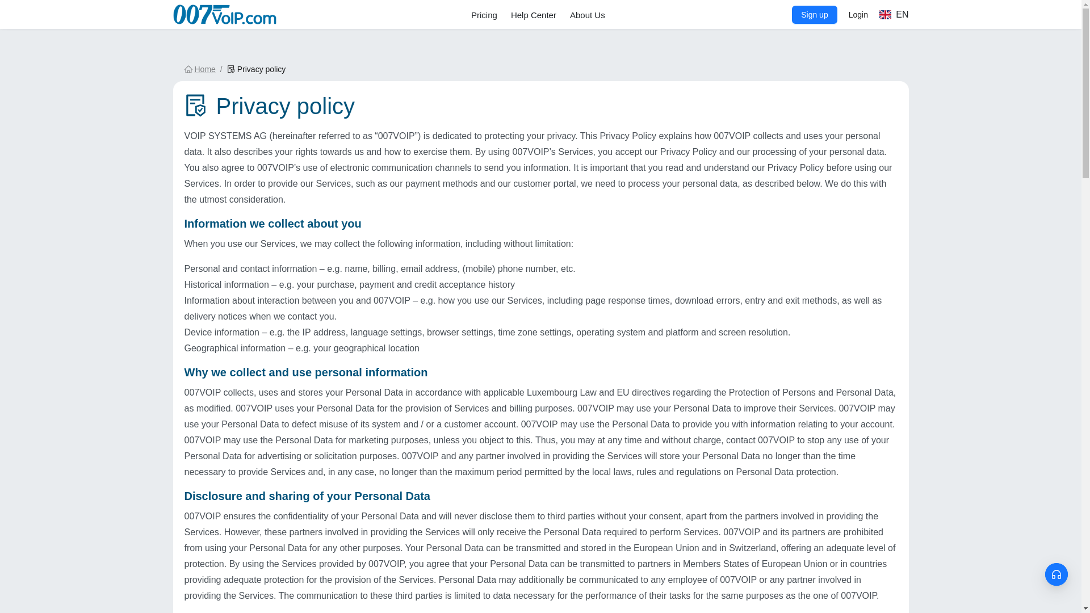 Image resolution: width=1090 pixels, height=613 pixels. Describe the element at coordinates (199, 69) in the screenshot. I see `Home` at that location.